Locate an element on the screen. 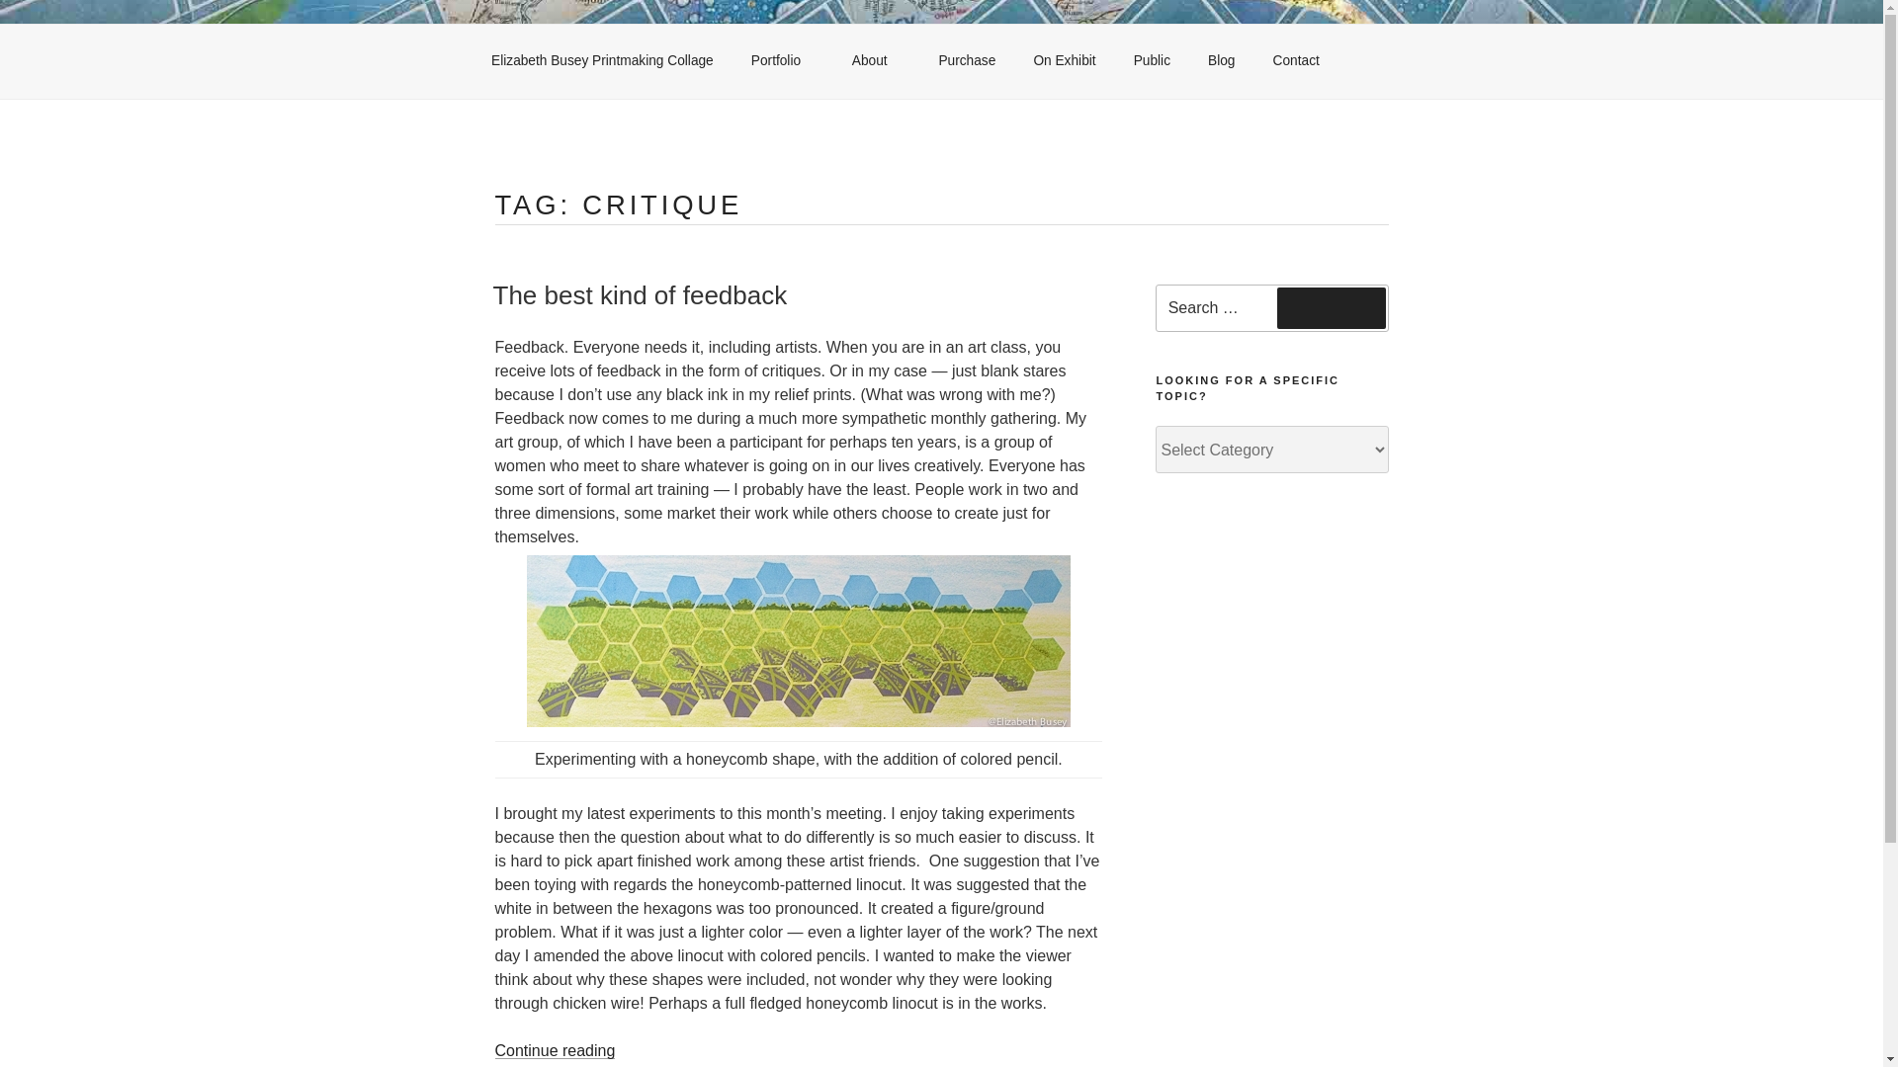 The width and height of the screenshot is (1898, 1067). Elizabeth Busey Printmaking Collage is located at coordinates (603, 61).